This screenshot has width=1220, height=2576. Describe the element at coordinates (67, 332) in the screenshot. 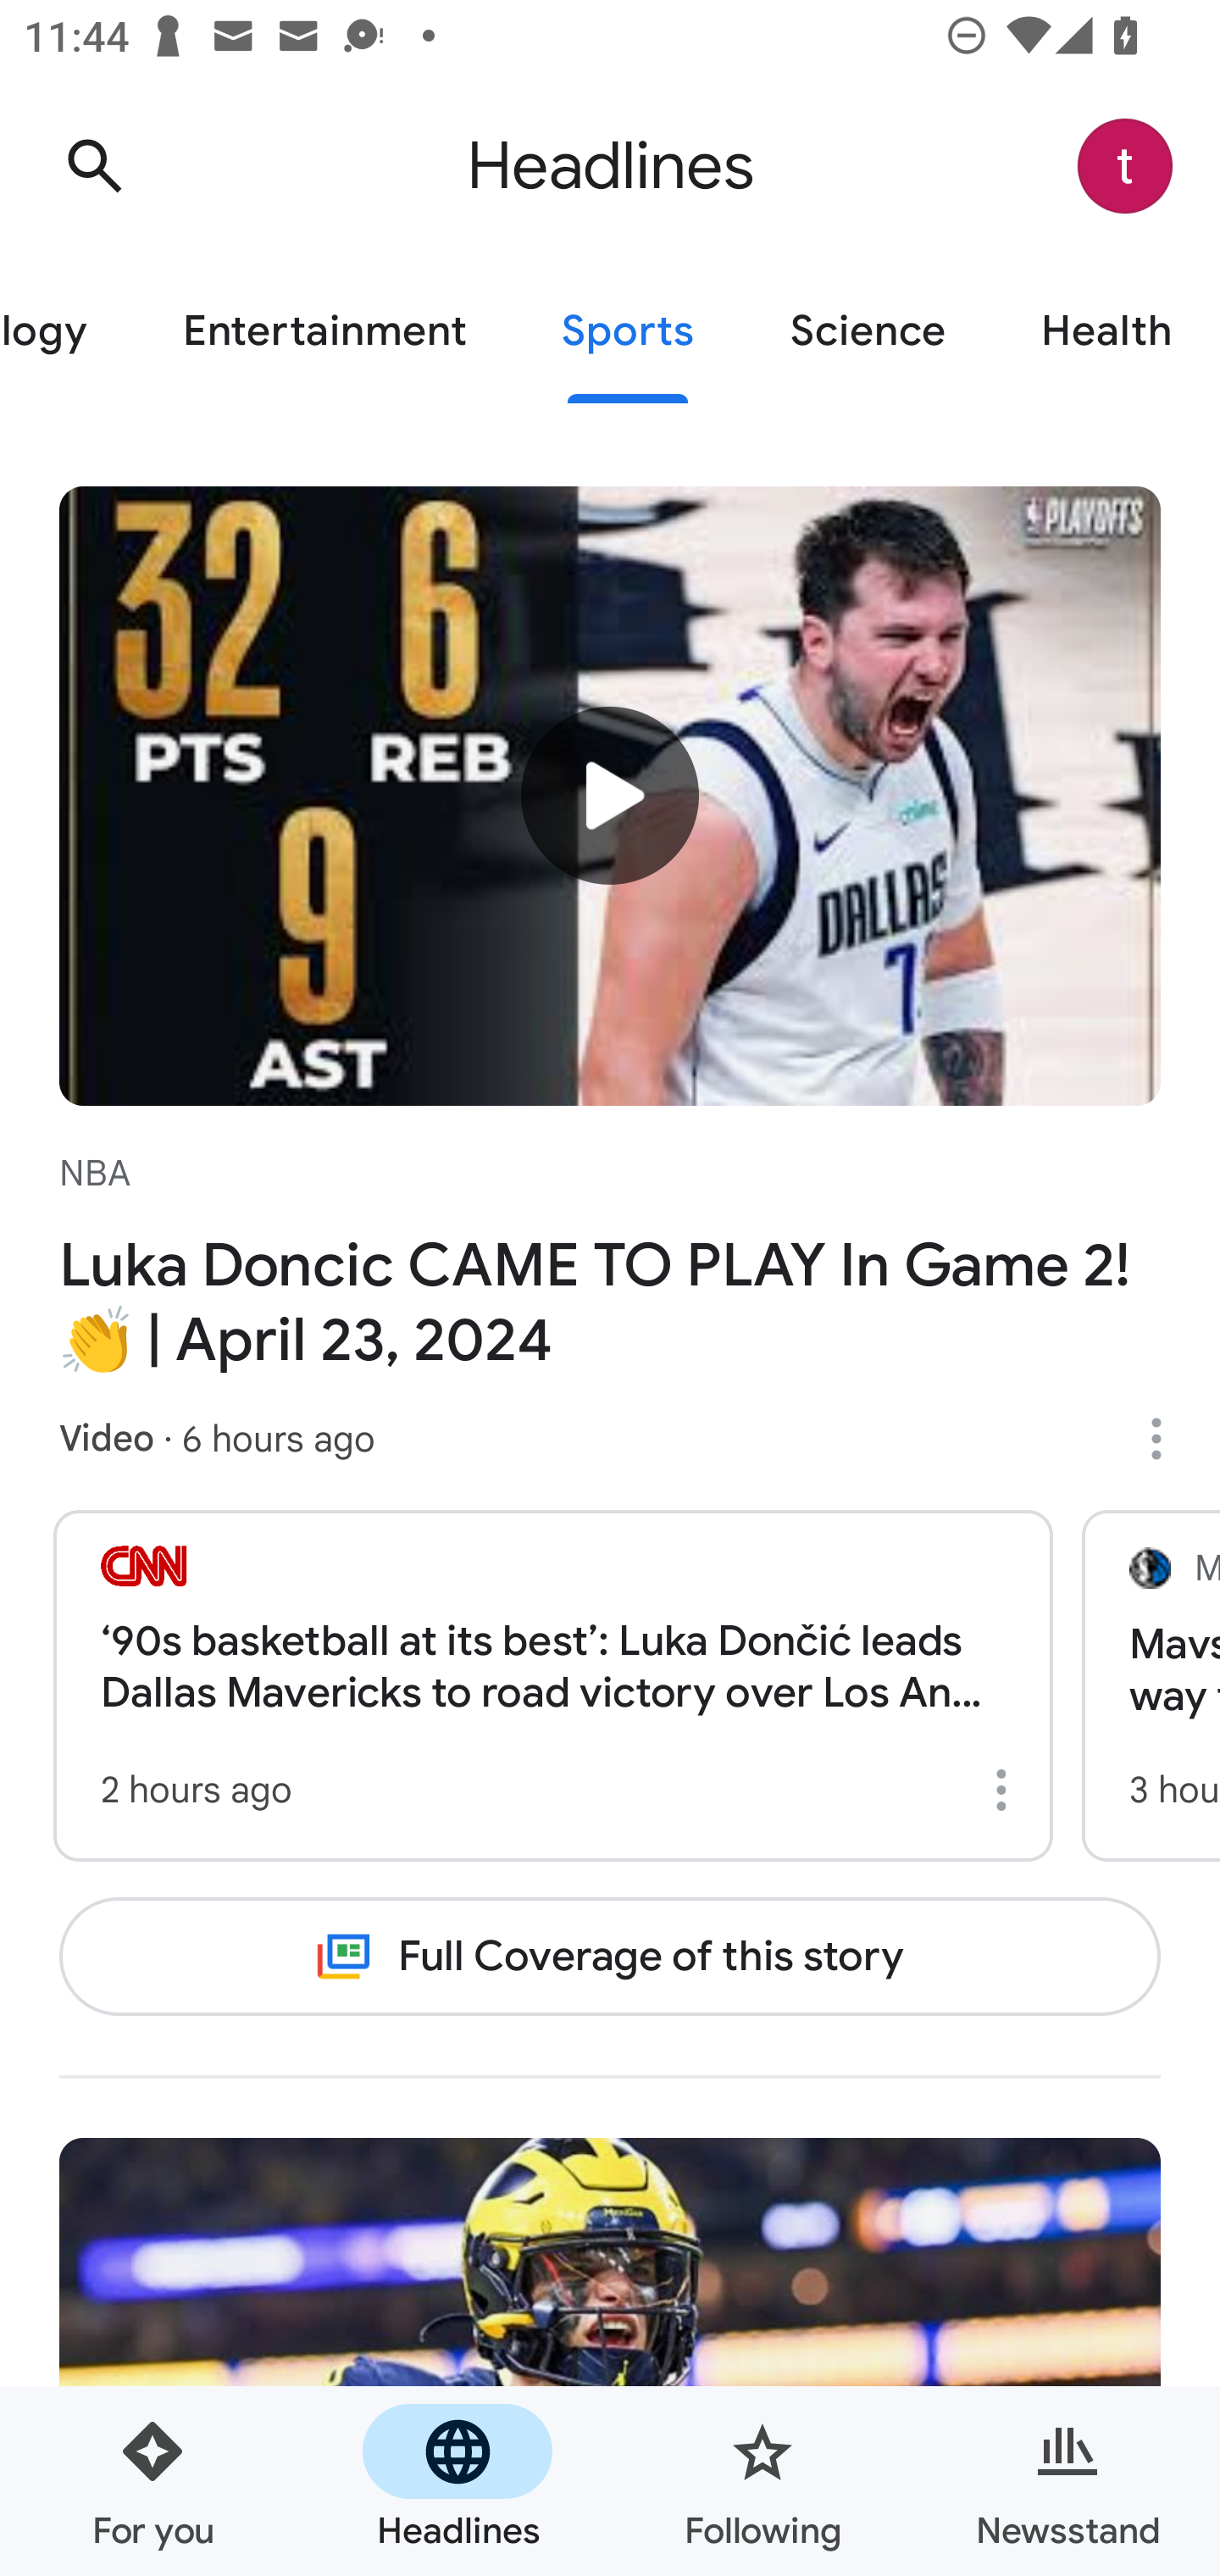

I see `Technology` at that location.